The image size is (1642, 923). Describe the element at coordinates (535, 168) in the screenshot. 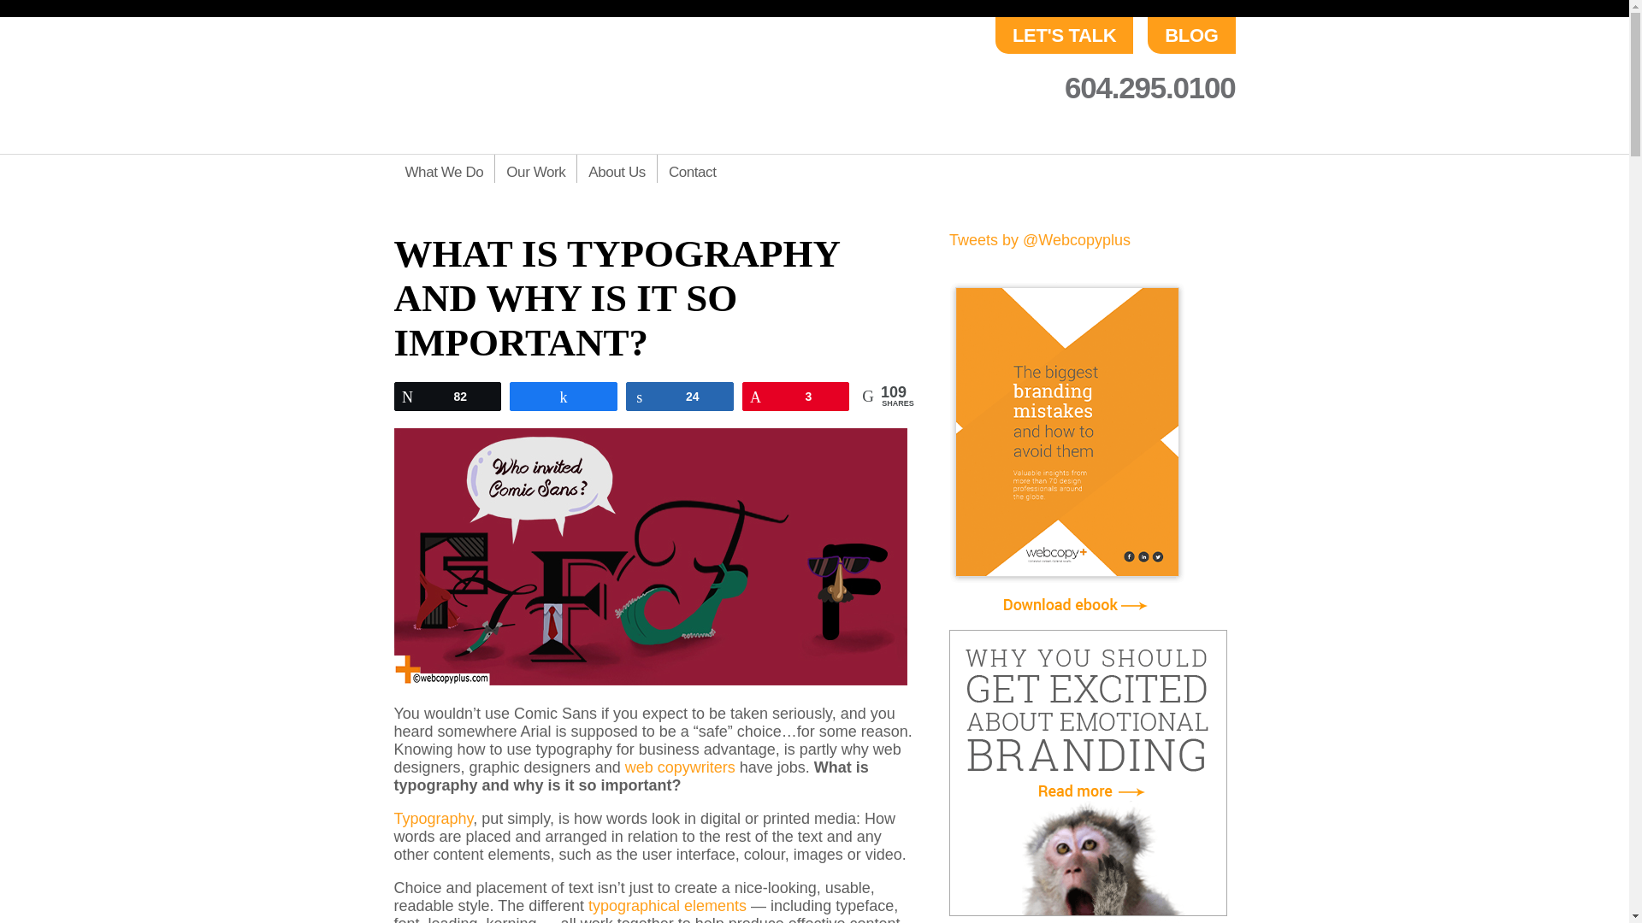

I see `Our Work` at that location.